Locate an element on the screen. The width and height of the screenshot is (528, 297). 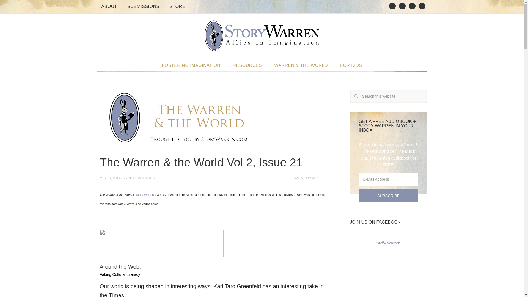
ANDREW MACKAY is located at coordinates (141, 178).